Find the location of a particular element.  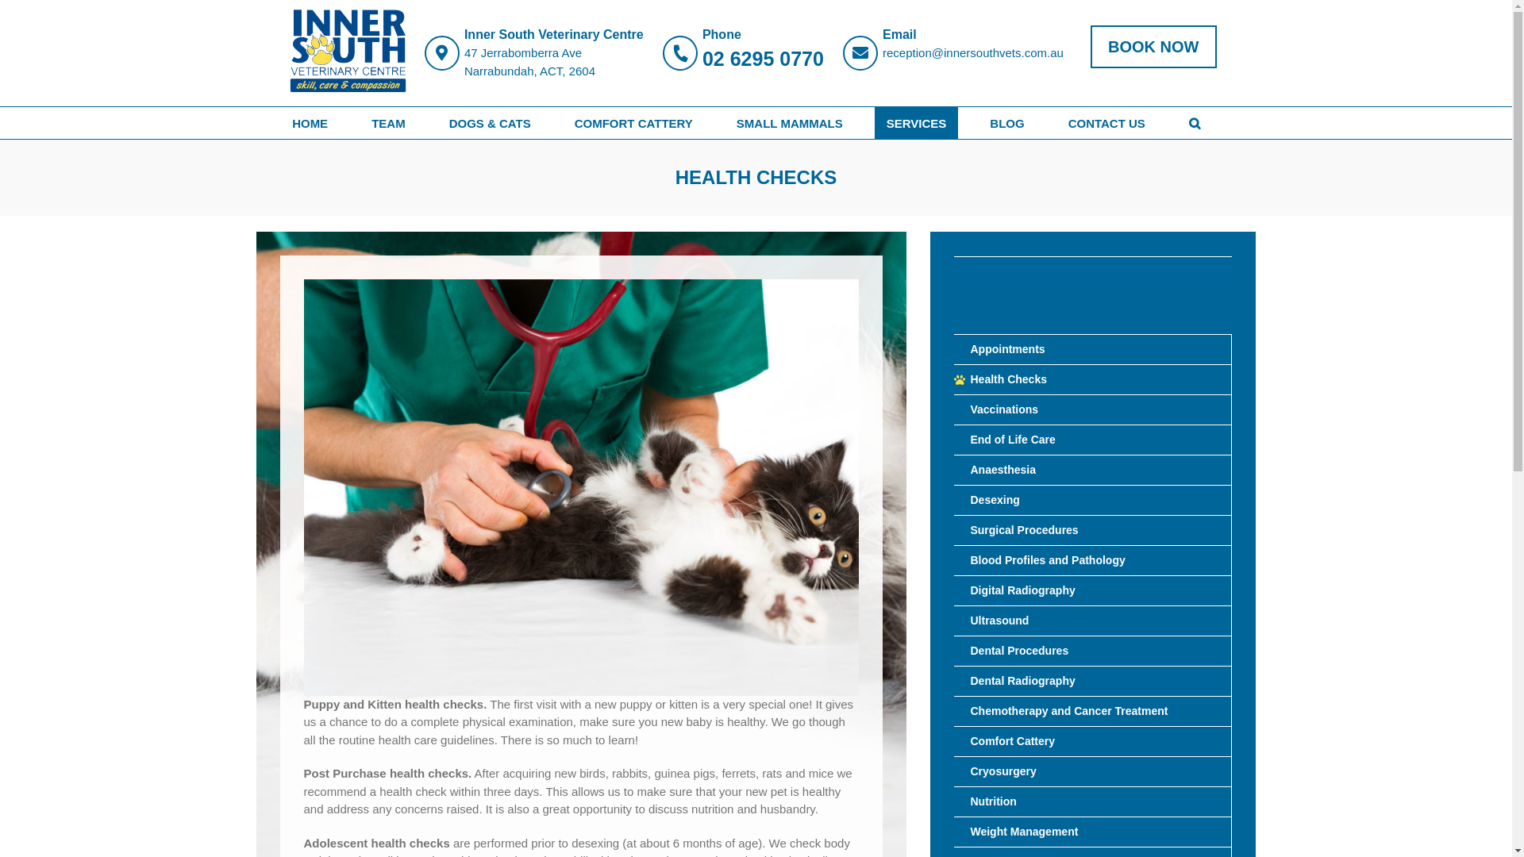

End of Life Care is located at coordinates (1092, 440).